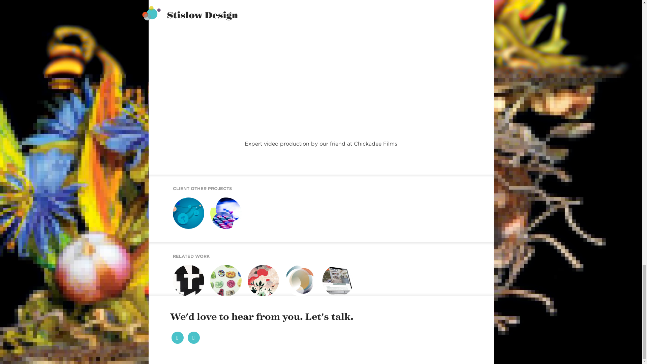 This screenshot has height=364, width=647. What do you see at coordinates (297, 298) in the screenshot?
I see `Event E-vites` at bounding box center [297, 298].